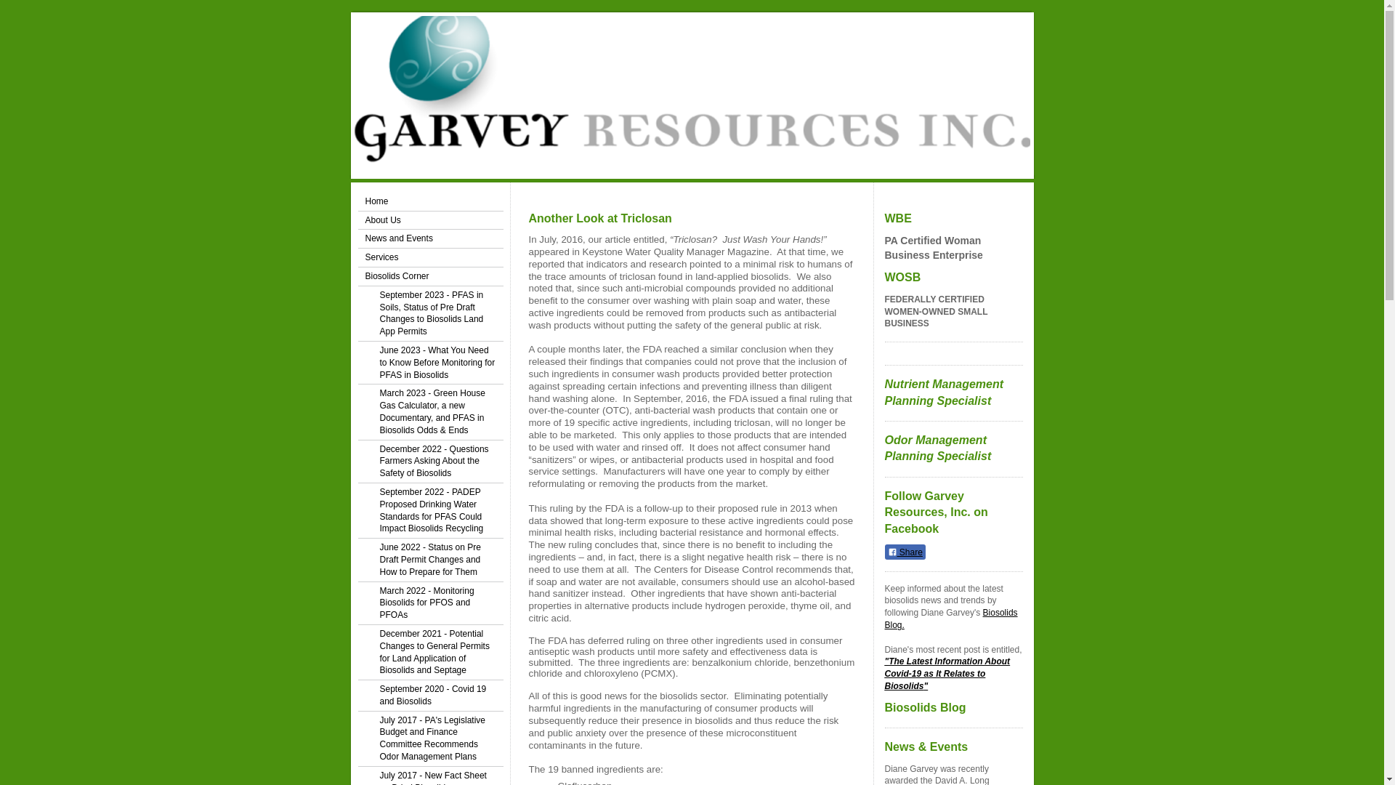  What do you see at coordinates (429, 277) in the screenshot?
I see `Biosolids Corner` at bounding box center [429, 277].